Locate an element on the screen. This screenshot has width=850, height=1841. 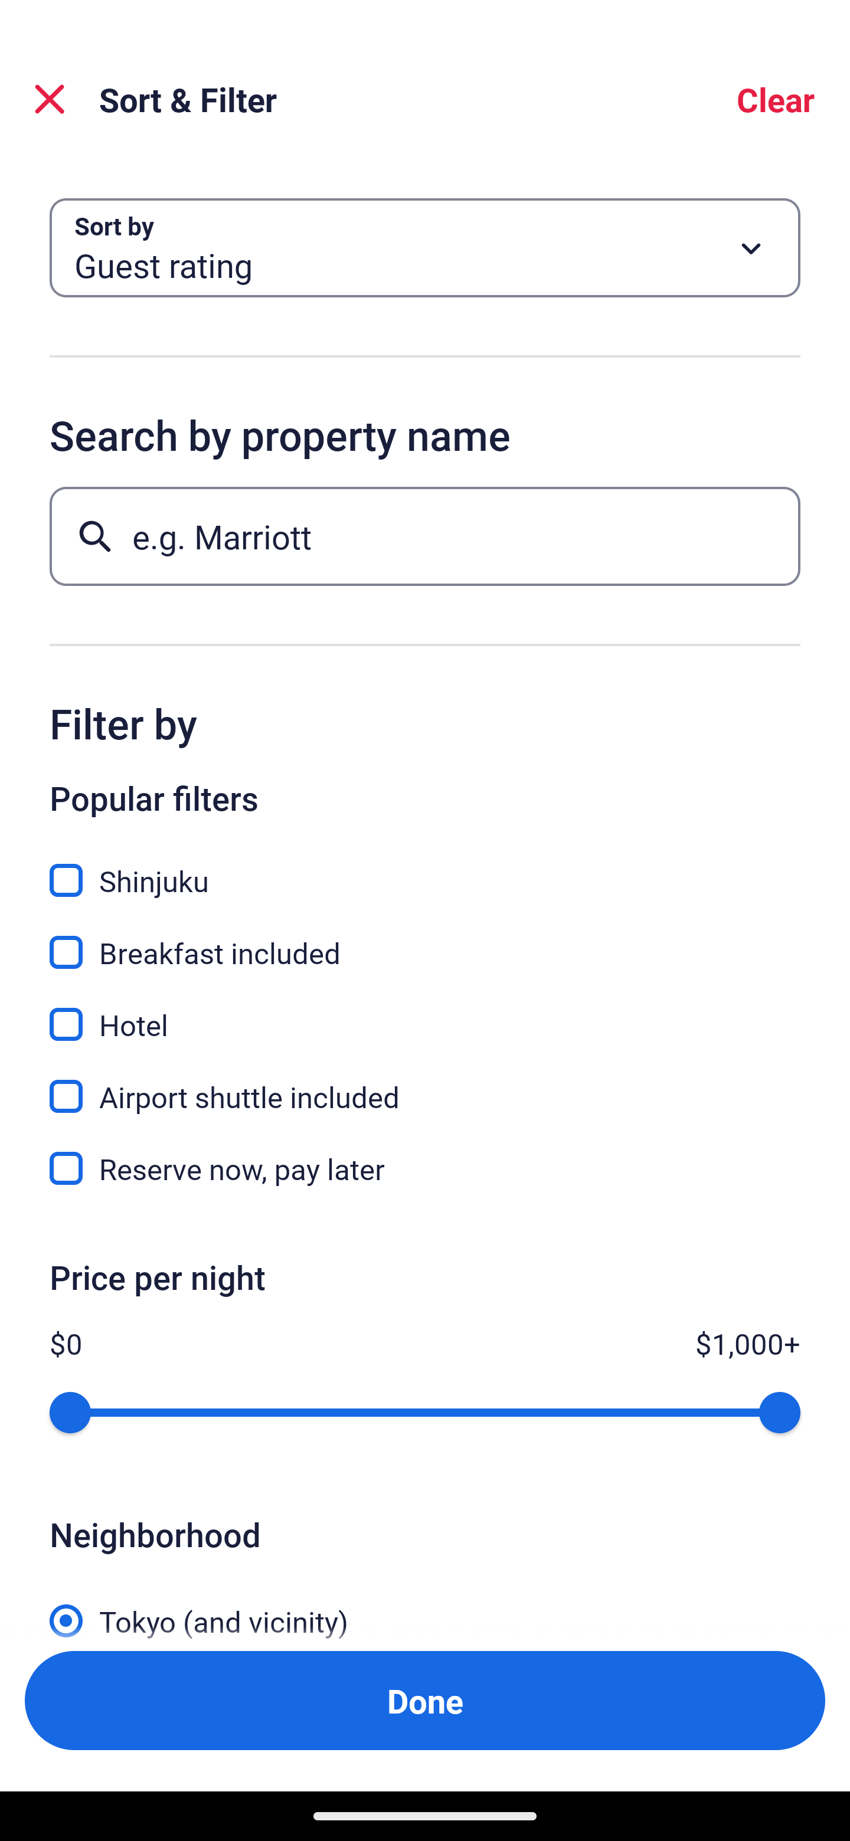
e.g. Marriott Button is located at coordinates (425, 536).